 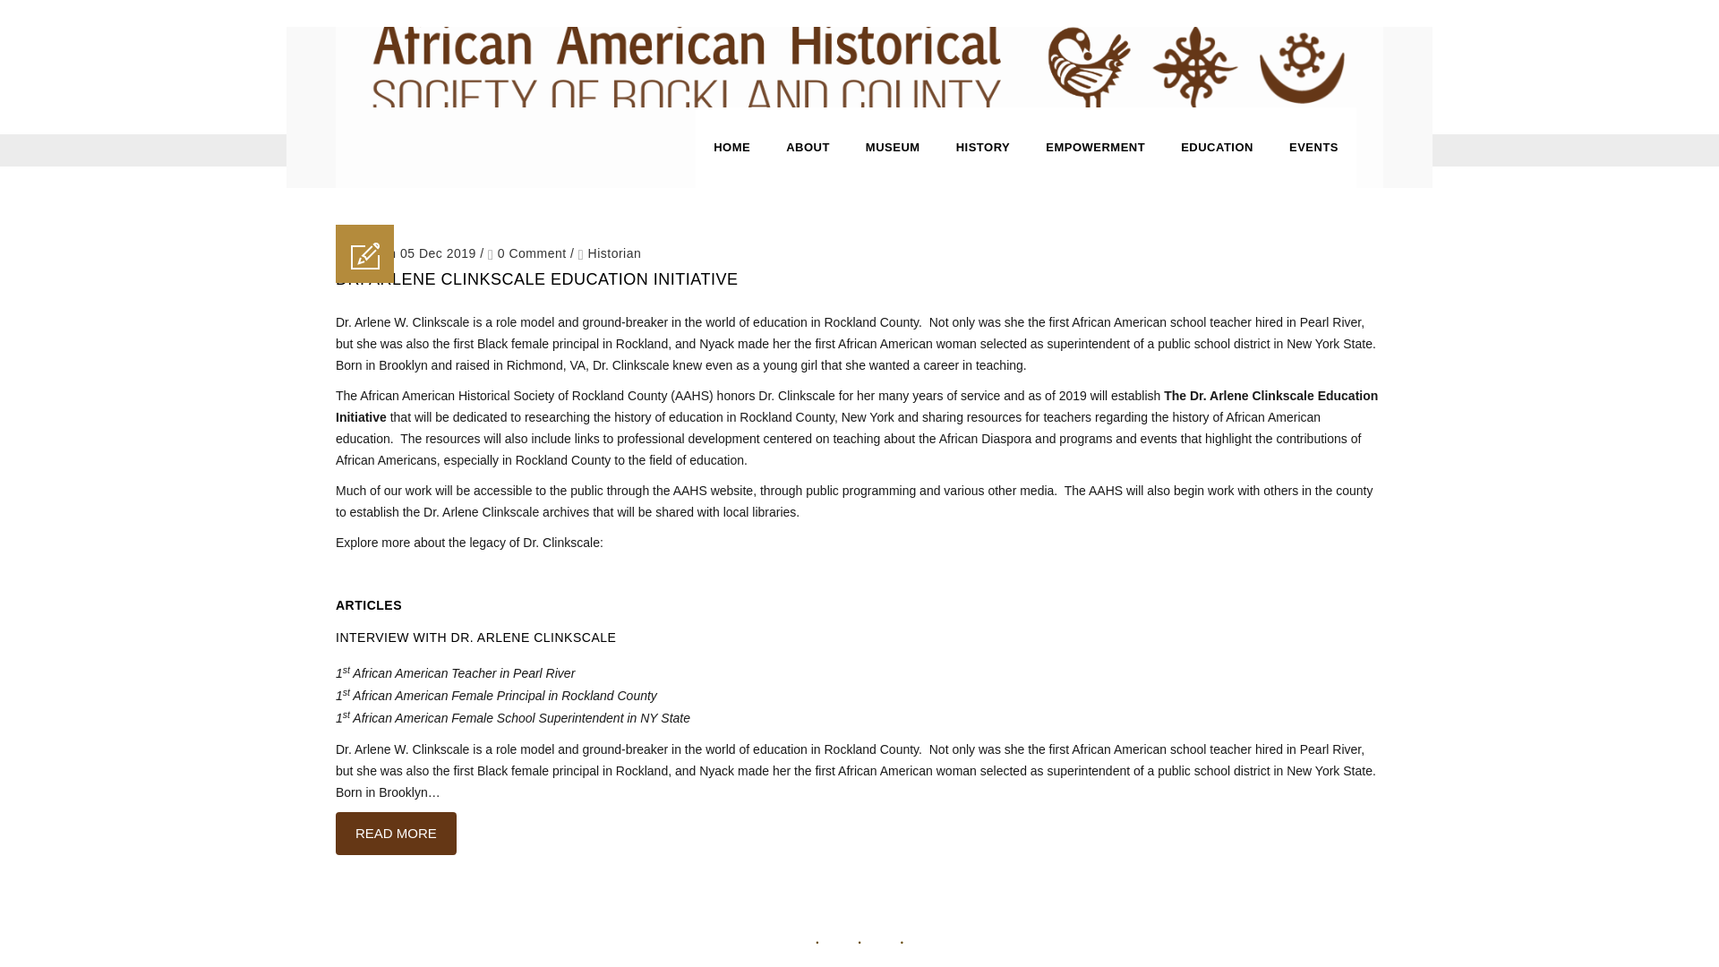 What do you see at coordinates (396, 833) in the screenshot?
I see `READ MORE` at bounding box center [396, 833].